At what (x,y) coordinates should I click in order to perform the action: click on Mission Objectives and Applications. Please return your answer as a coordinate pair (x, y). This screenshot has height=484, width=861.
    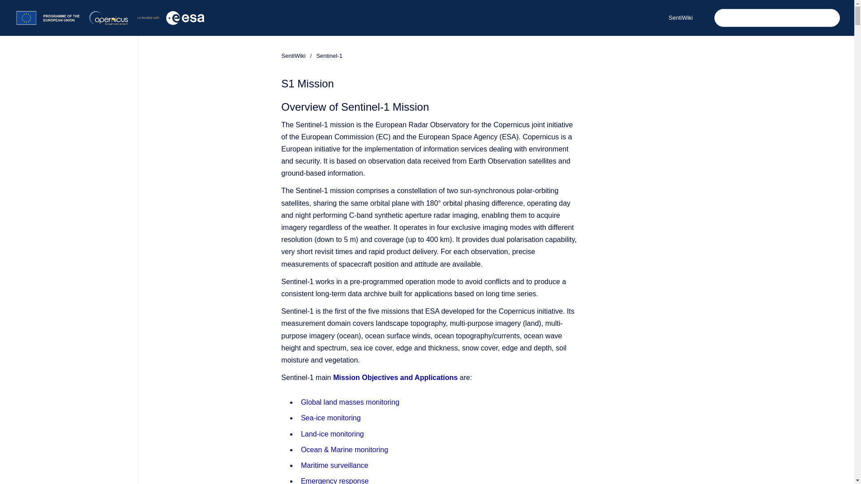
    Looking at the image, I should click on (396, 377).